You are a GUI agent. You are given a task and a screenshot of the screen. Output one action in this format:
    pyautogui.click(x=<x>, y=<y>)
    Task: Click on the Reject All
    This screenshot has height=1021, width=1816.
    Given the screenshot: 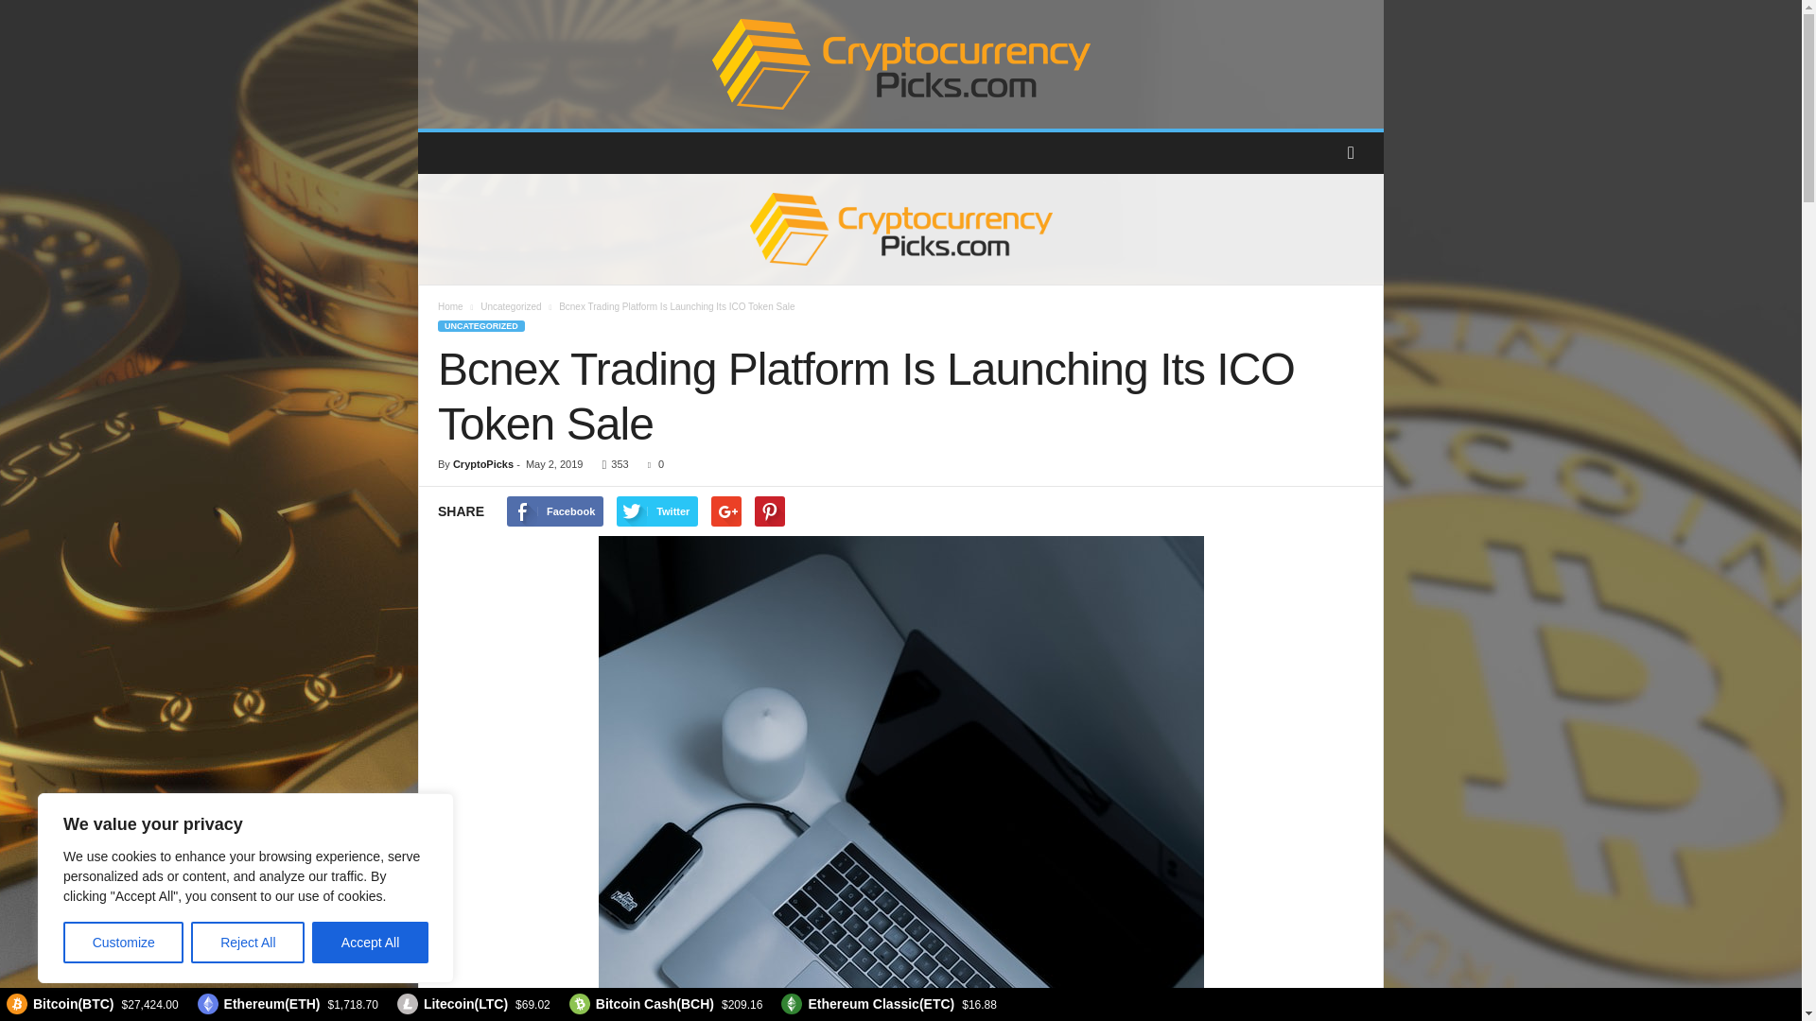 What is the action you would take?
    pyautogui.click(x=248, y=943)
    